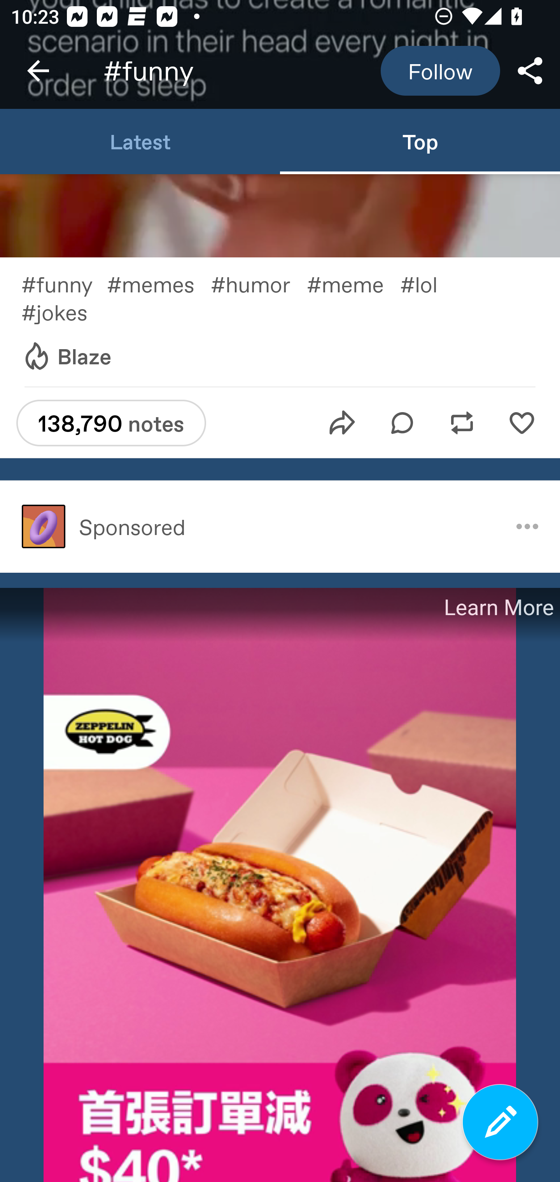 The image size is (560, 1182). Describe the element at coordinates (353, 284) in the screenshot. I see `#meme` at that location.